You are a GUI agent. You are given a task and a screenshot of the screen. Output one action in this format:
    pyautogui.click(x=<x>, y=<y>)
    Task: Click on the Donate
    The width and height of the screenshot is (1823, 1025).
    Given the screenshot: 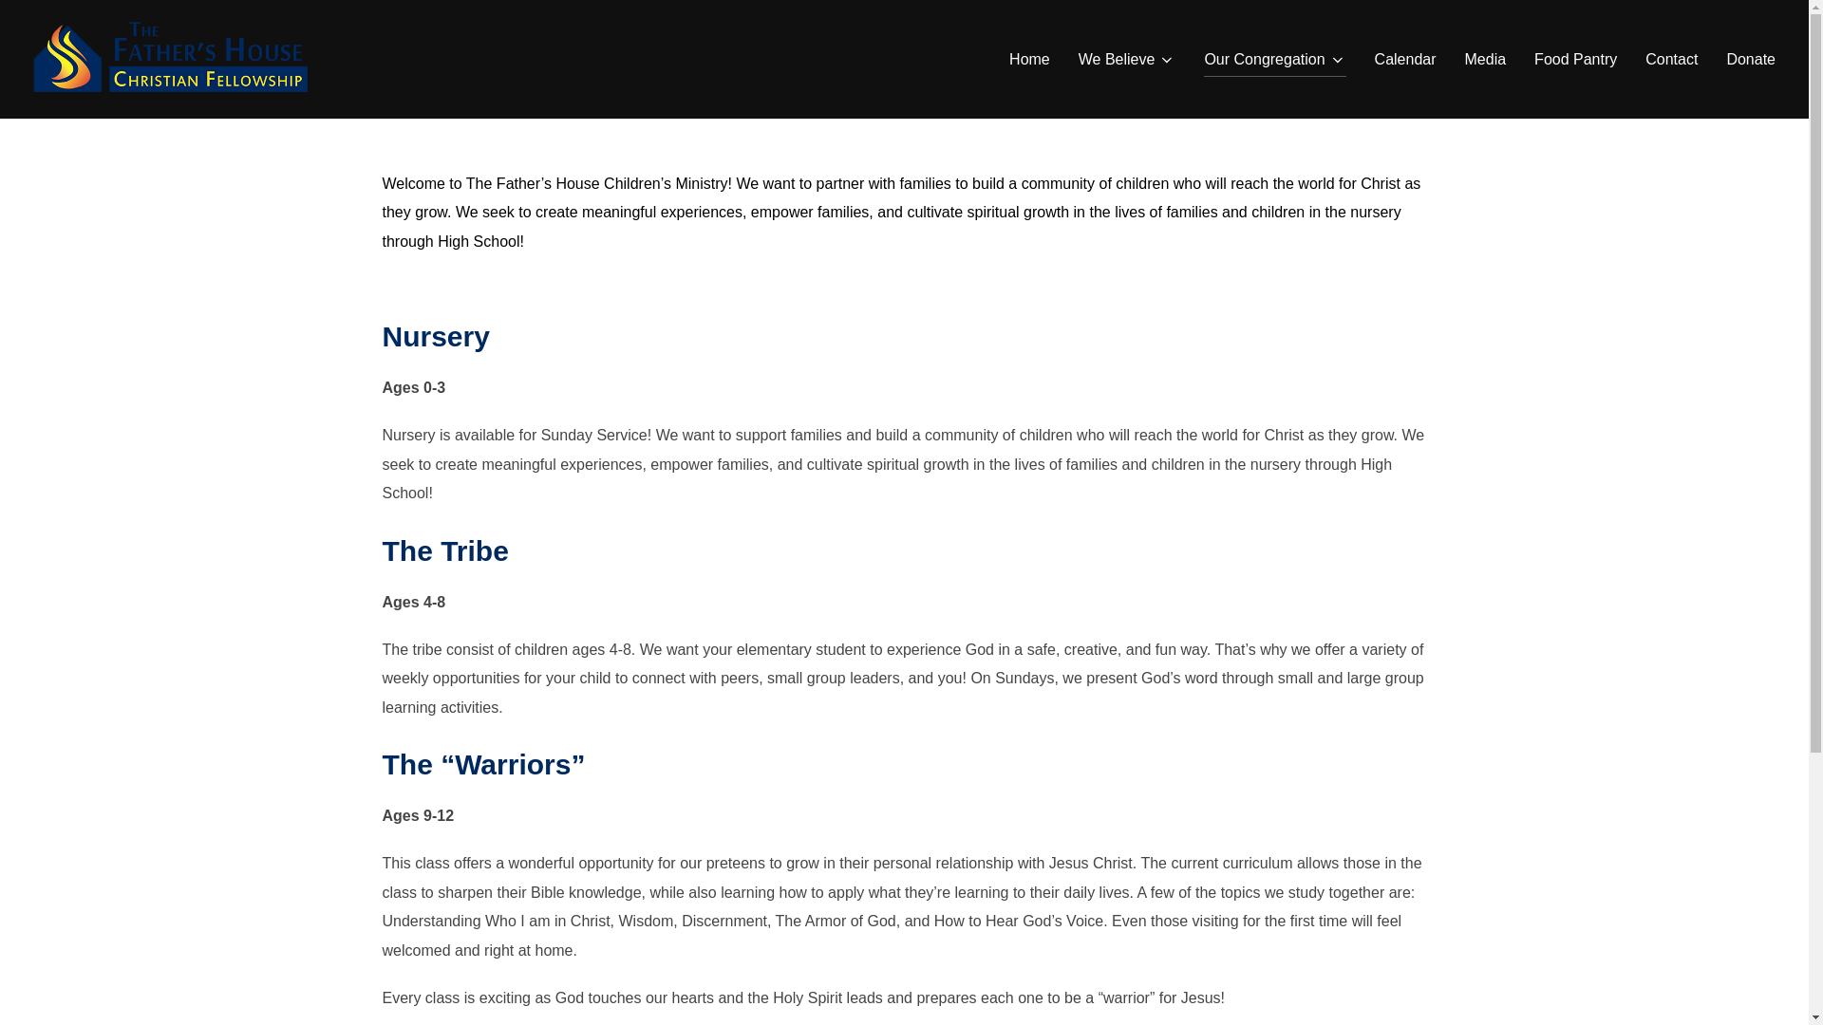 What is the action you would take?
    pyautogui.click(x=1751, y=60)
    